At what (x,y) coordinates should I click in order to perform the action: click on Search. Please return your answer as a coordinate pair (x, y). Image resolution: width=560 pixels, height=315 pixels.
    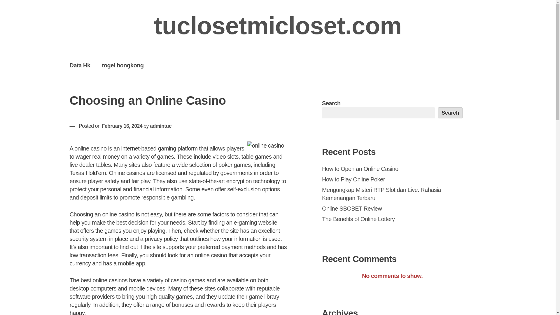
    Looking at the image, I should click on (450, 113).